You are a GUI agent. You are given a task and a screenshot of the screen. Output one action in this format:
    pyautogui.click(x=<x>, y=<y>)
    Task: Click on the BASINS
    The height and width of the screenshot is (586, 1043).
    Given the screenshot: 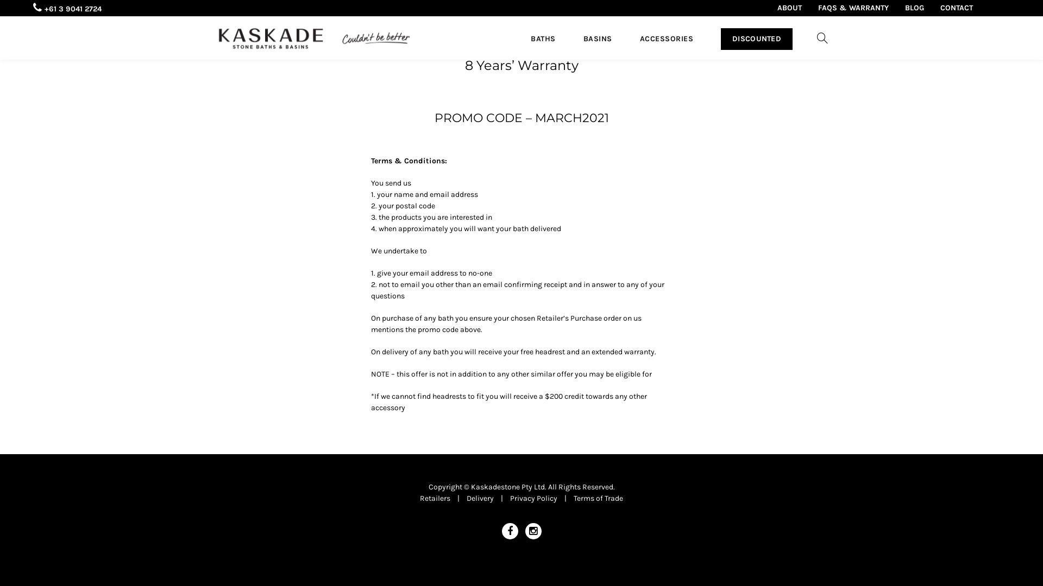 What is the action you would take?
    pyautogui.click(x=598, y=39)
    